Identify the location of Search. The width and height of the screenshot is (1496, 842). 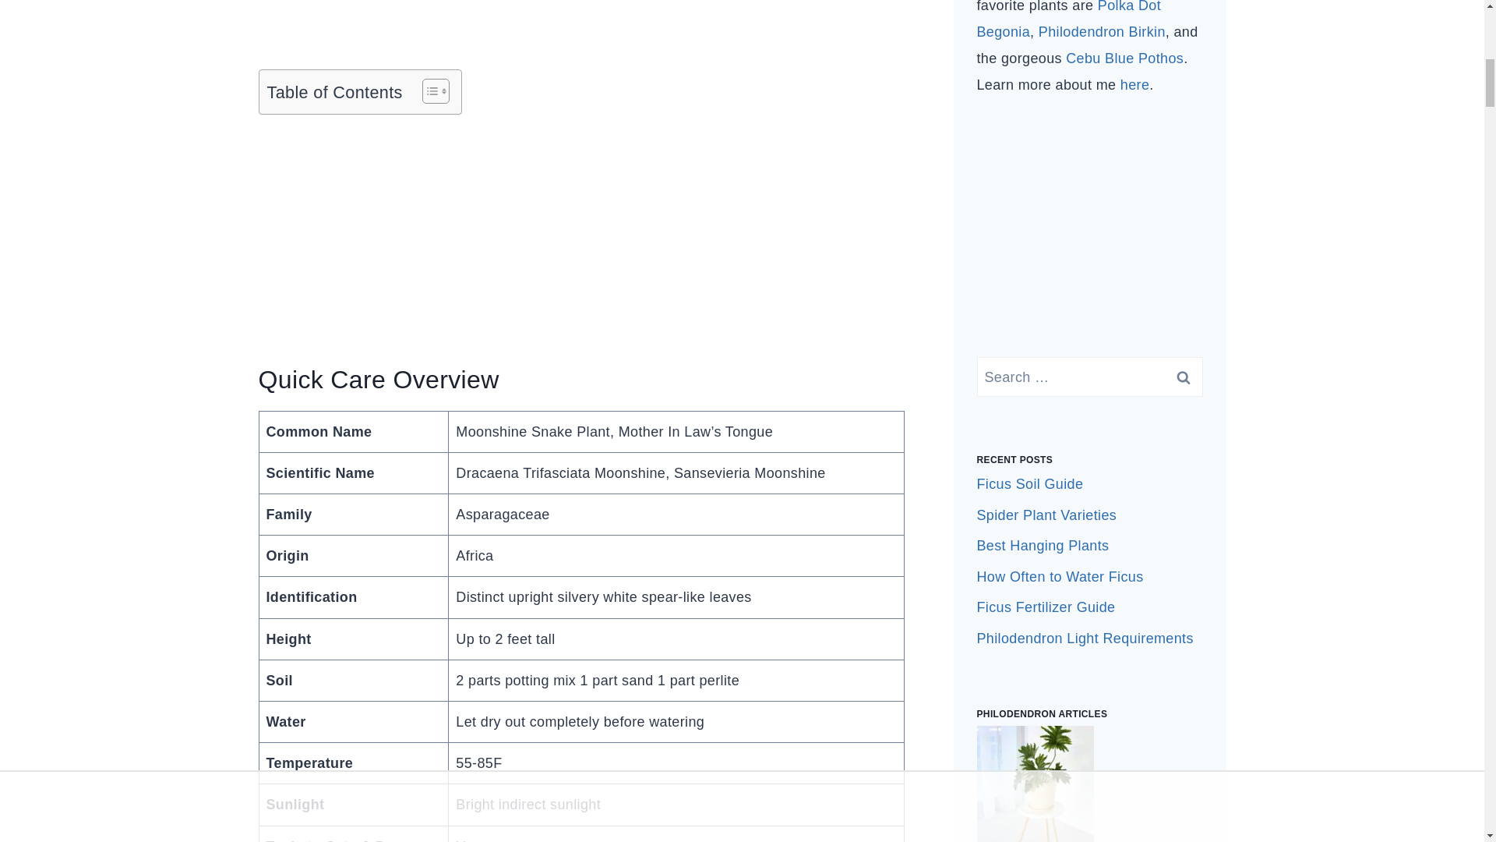
(1183, 376).